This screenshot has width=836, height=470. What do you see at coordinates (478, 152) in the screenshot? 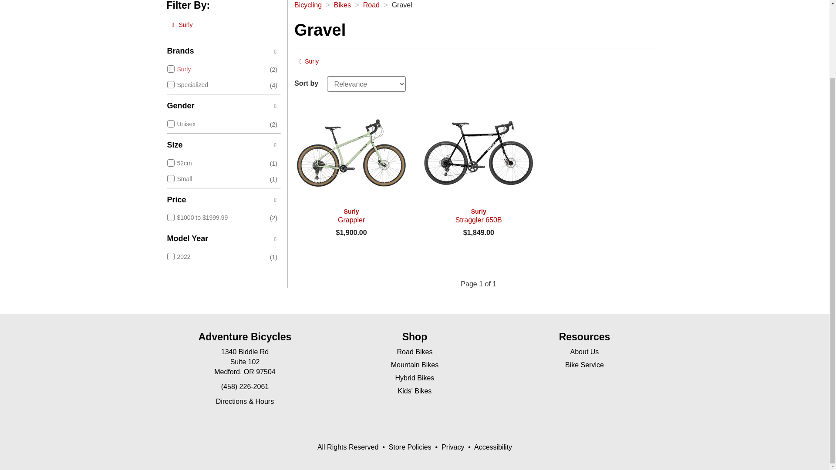
I see `Surly Straggler 650B` at bounding box center [478, 152].